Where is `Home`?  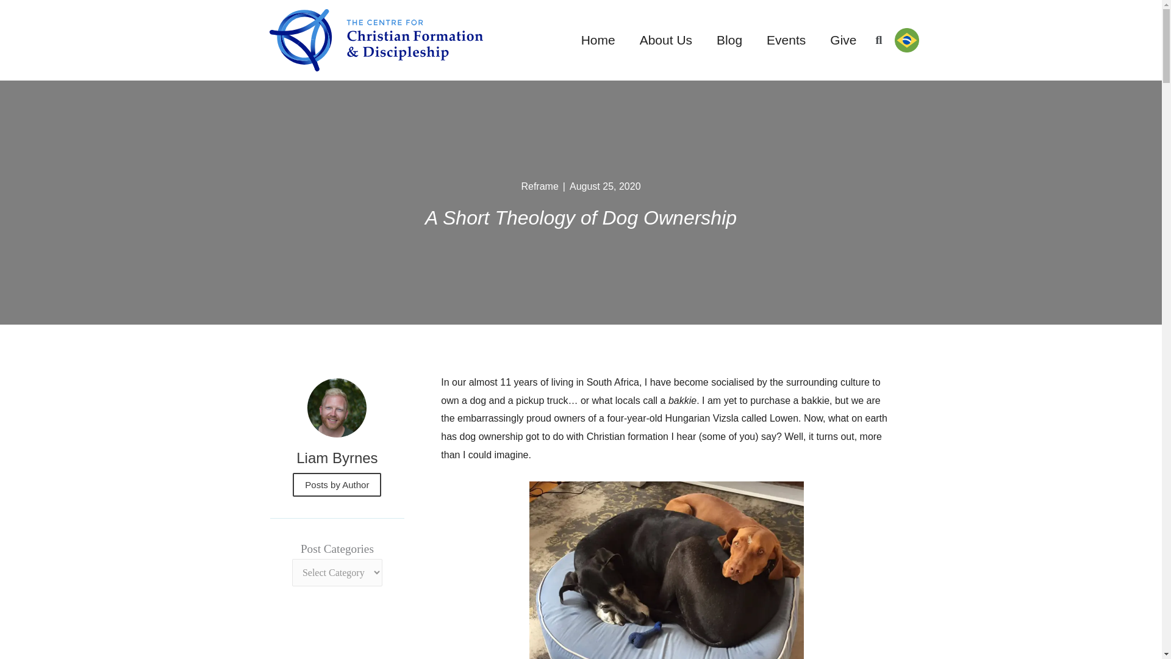 Home is located at coordinates (598, 40).